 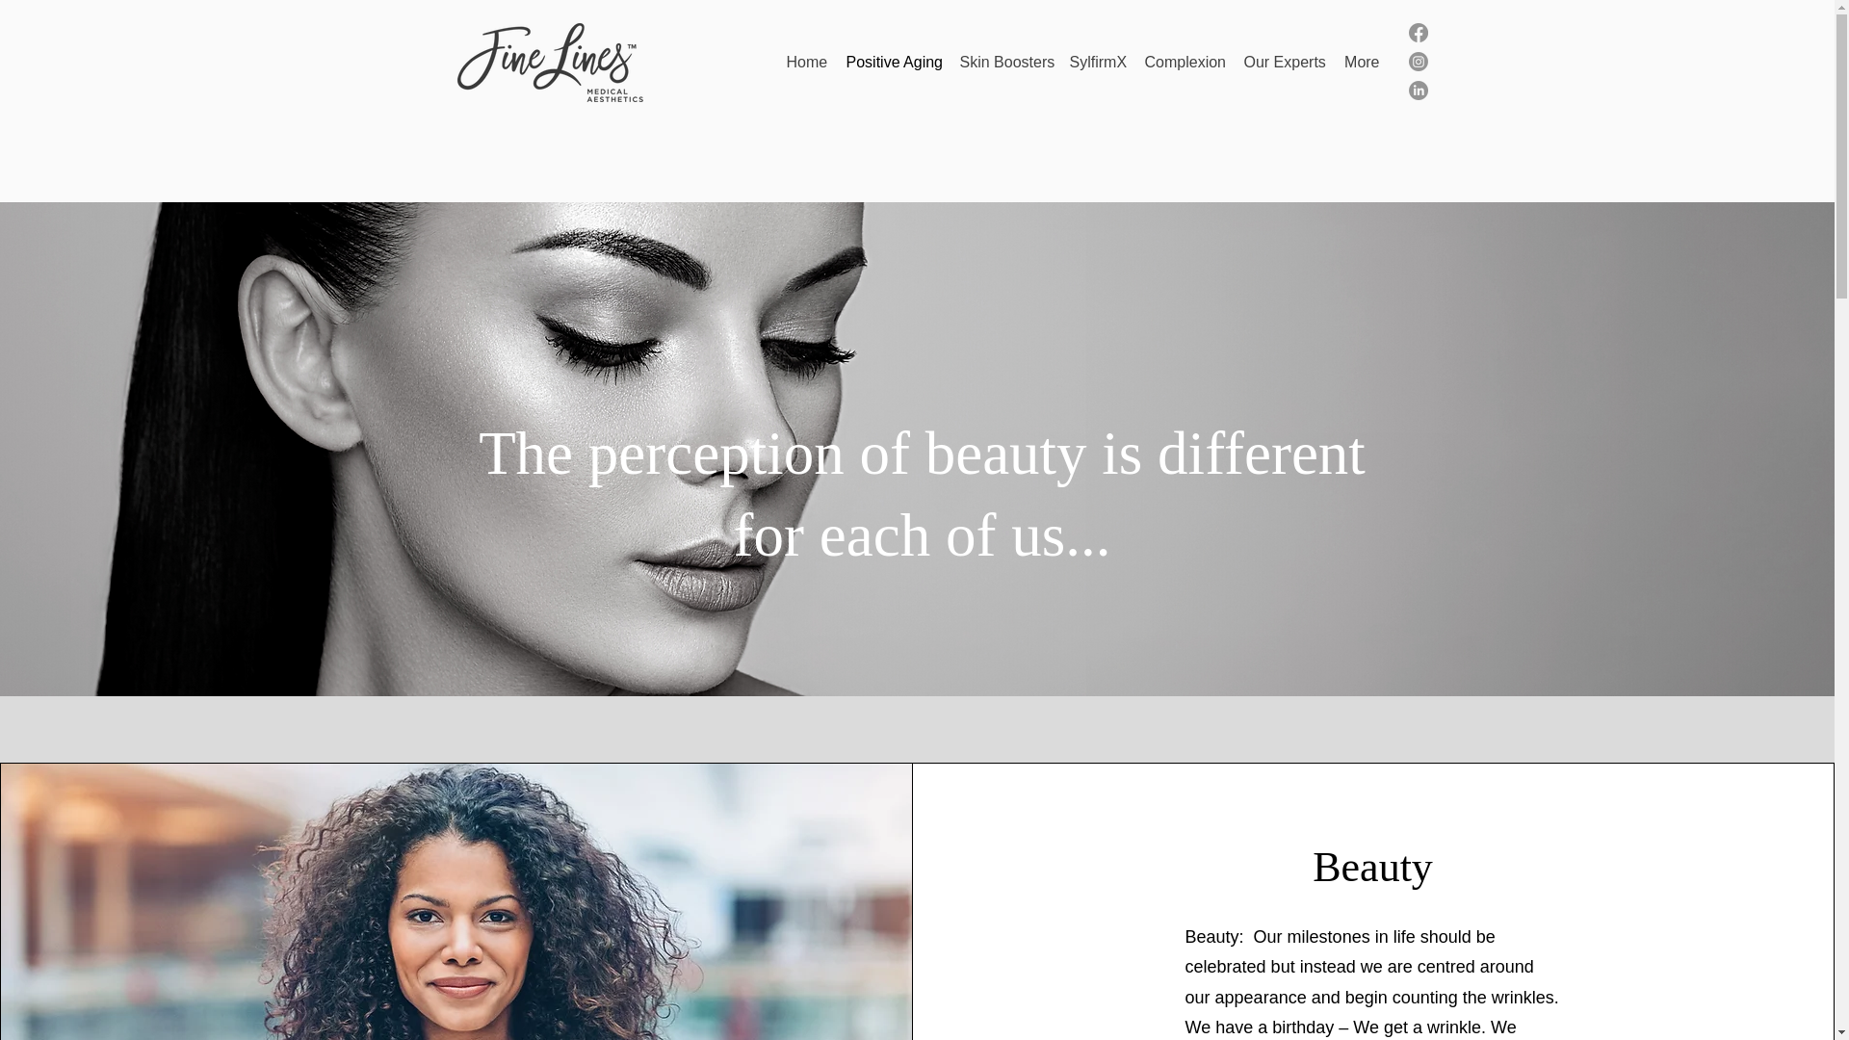 I want to click on Positive Aging, so click(x=892, y=62).